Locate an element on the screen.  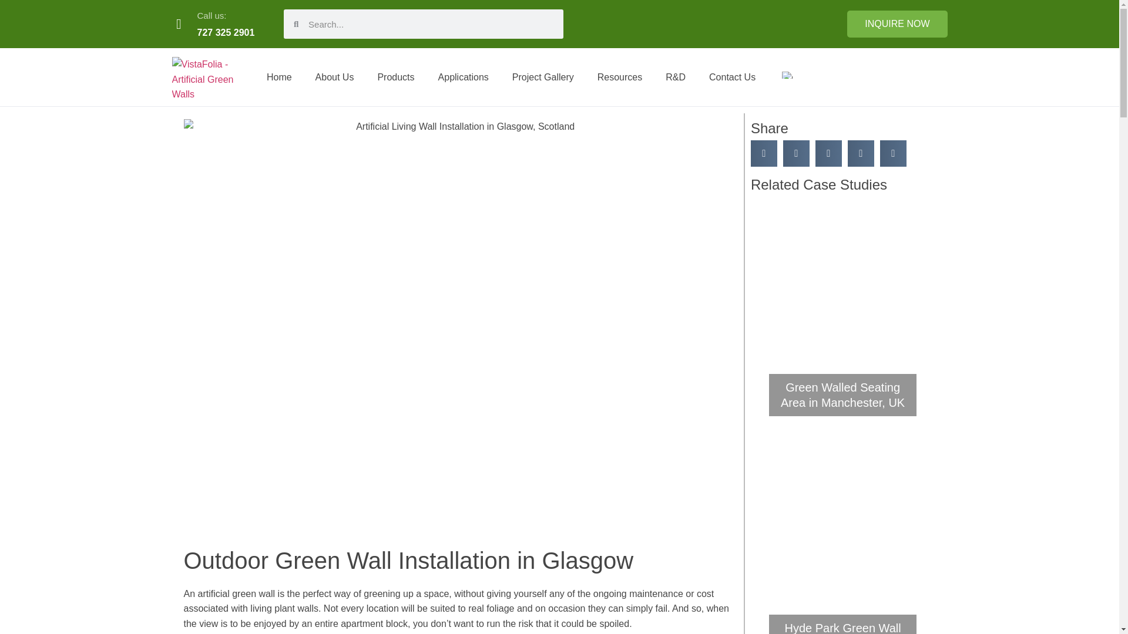
Applications is located at coordinates (463, 77).